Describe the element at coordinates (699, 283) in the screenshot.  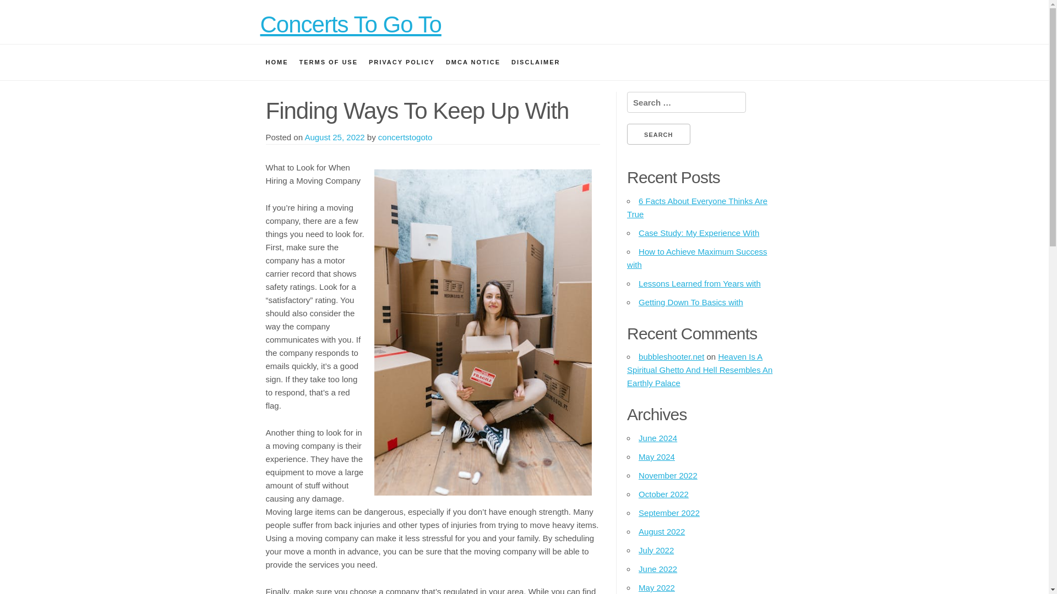
I see `Lessons Learned from Years with` at that location.